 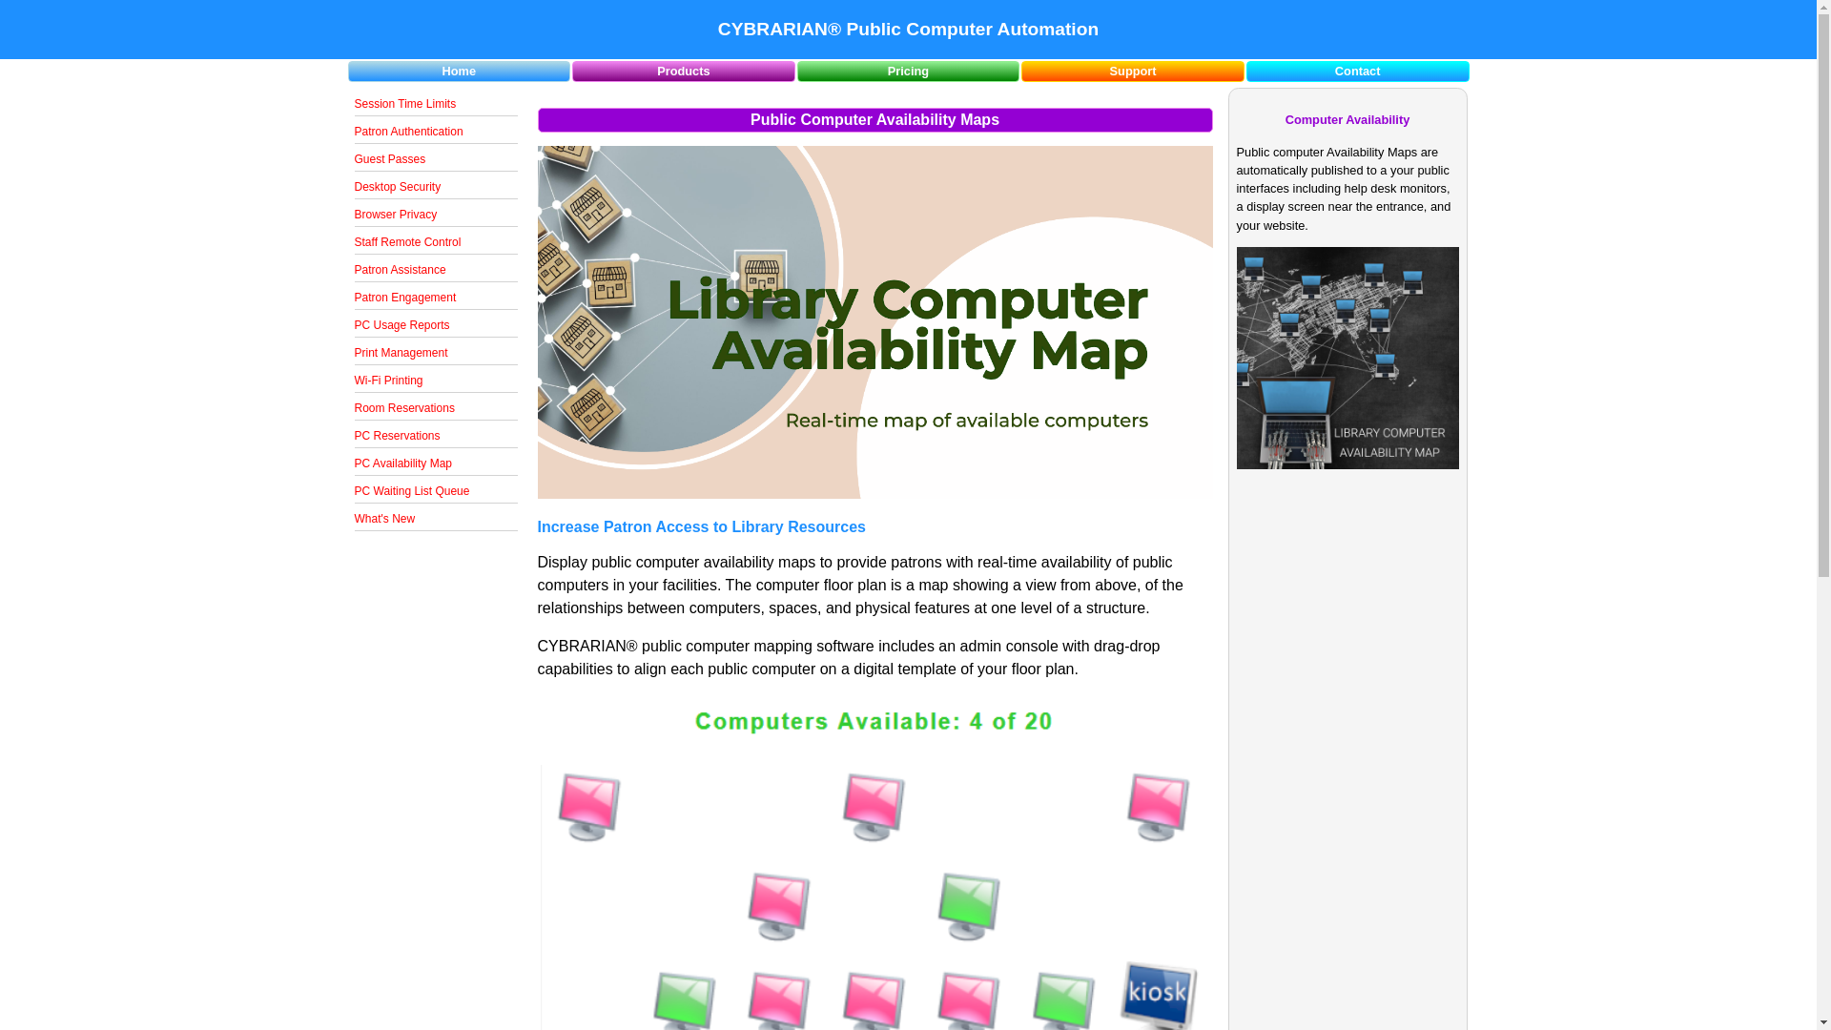 I want to click on PC Reservations, so click(x=437, y=435).